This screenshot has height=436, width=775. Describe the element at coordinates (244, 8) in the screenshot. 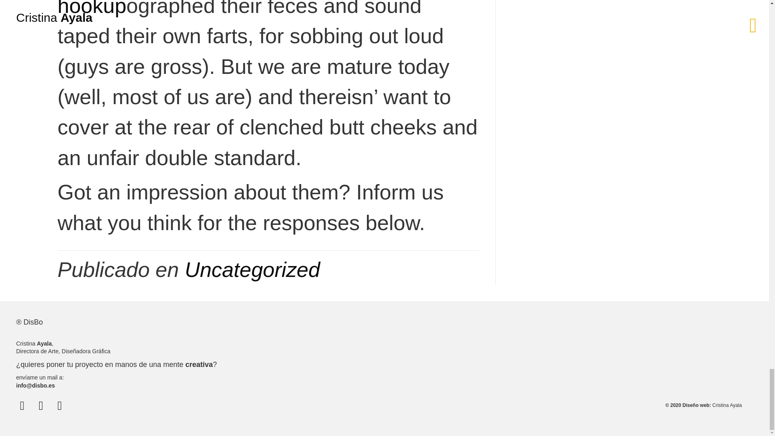

I see `hot milf hookup` at that location.